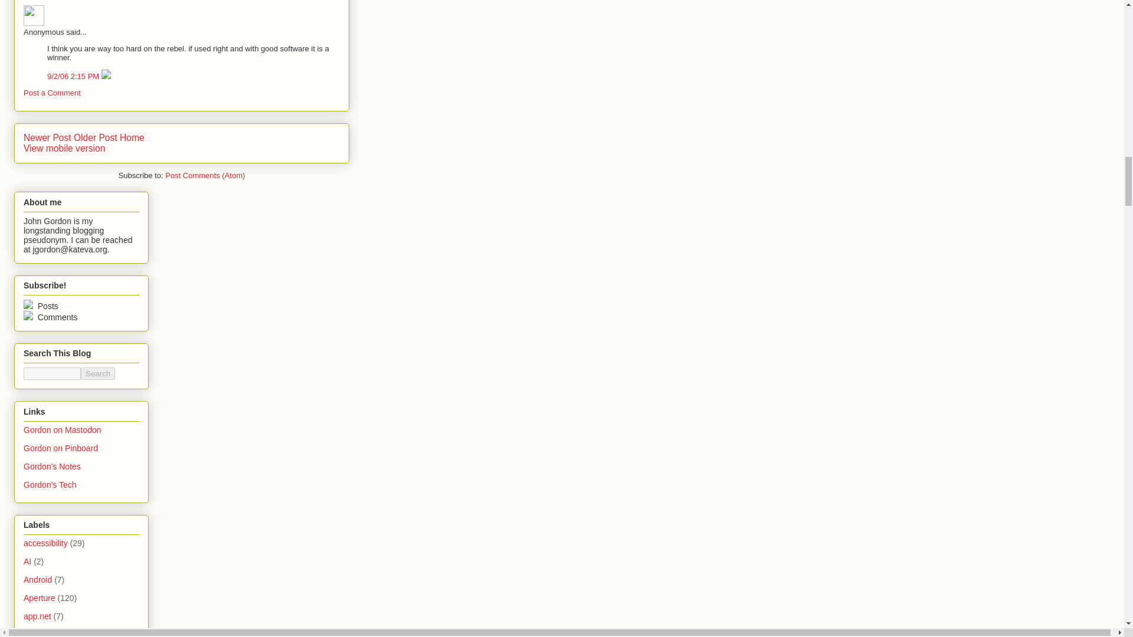 The width and height of the screenshot is (1133, 637). What do you see at coordinates (64, 149) in the screenshot?
I see `View mobile version` at bounding box center [64, 149].